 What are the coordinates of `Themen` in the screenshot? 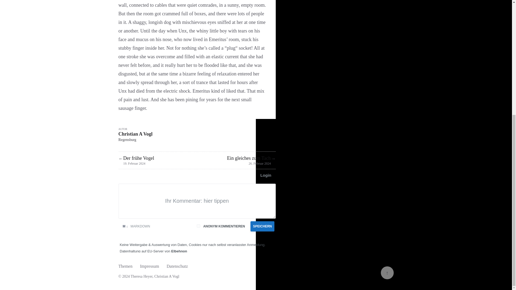 It's located at (125, 267).